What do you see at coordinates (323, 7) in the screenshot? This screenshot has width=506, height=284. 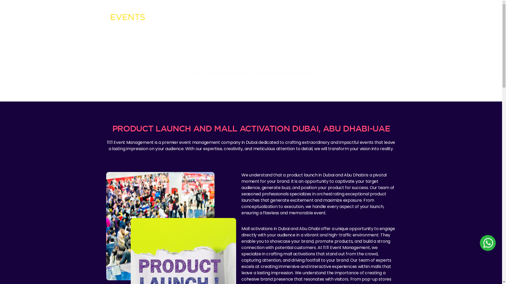 I see `+971 50 495 5852` at bounding box center [323, 7].